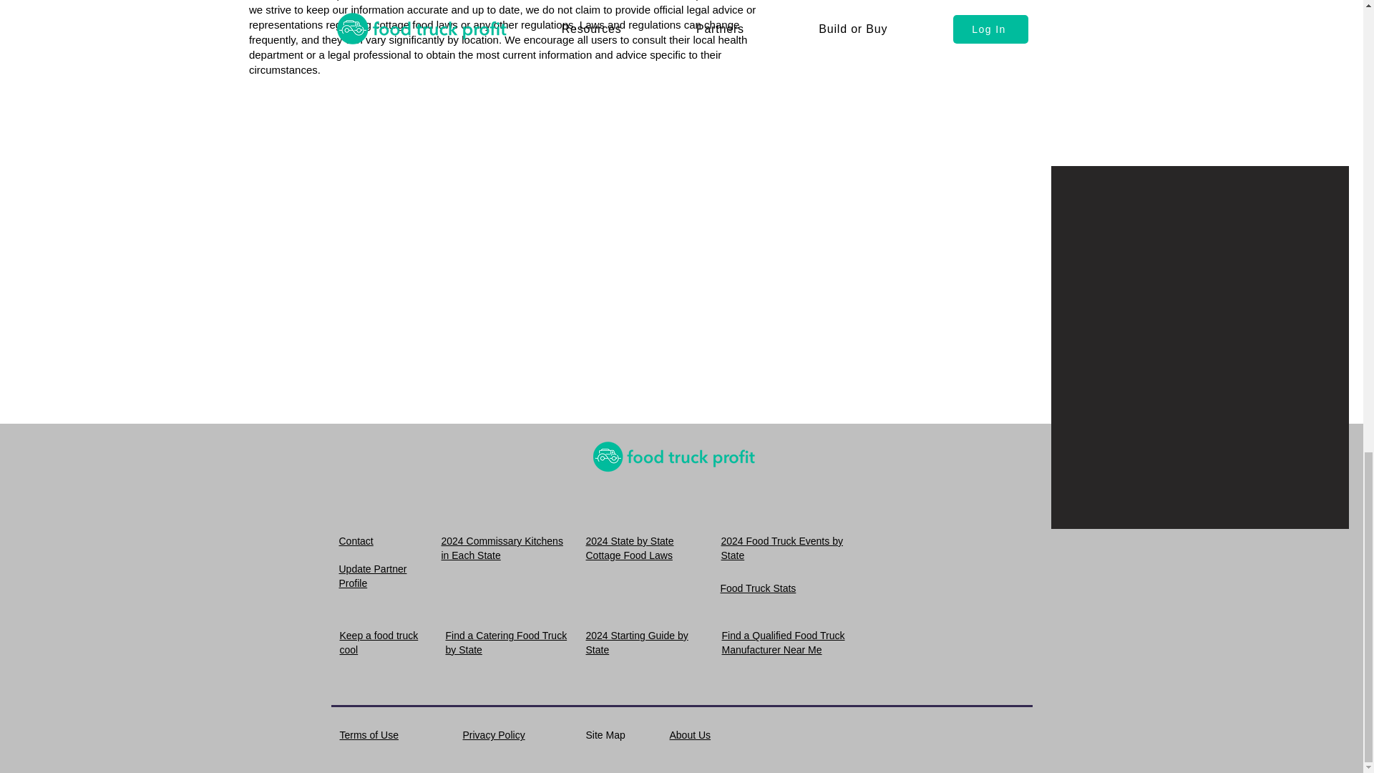 This screenshot has height=773, width=1374. I want to click on Contact, so click(356, 541).